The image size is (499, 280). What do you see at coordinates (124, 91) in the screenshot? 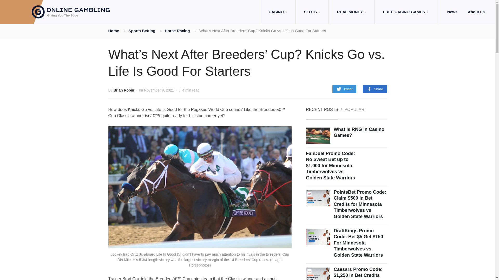
I see `Posts by Brian Robin` at bounding box center [124, 91].